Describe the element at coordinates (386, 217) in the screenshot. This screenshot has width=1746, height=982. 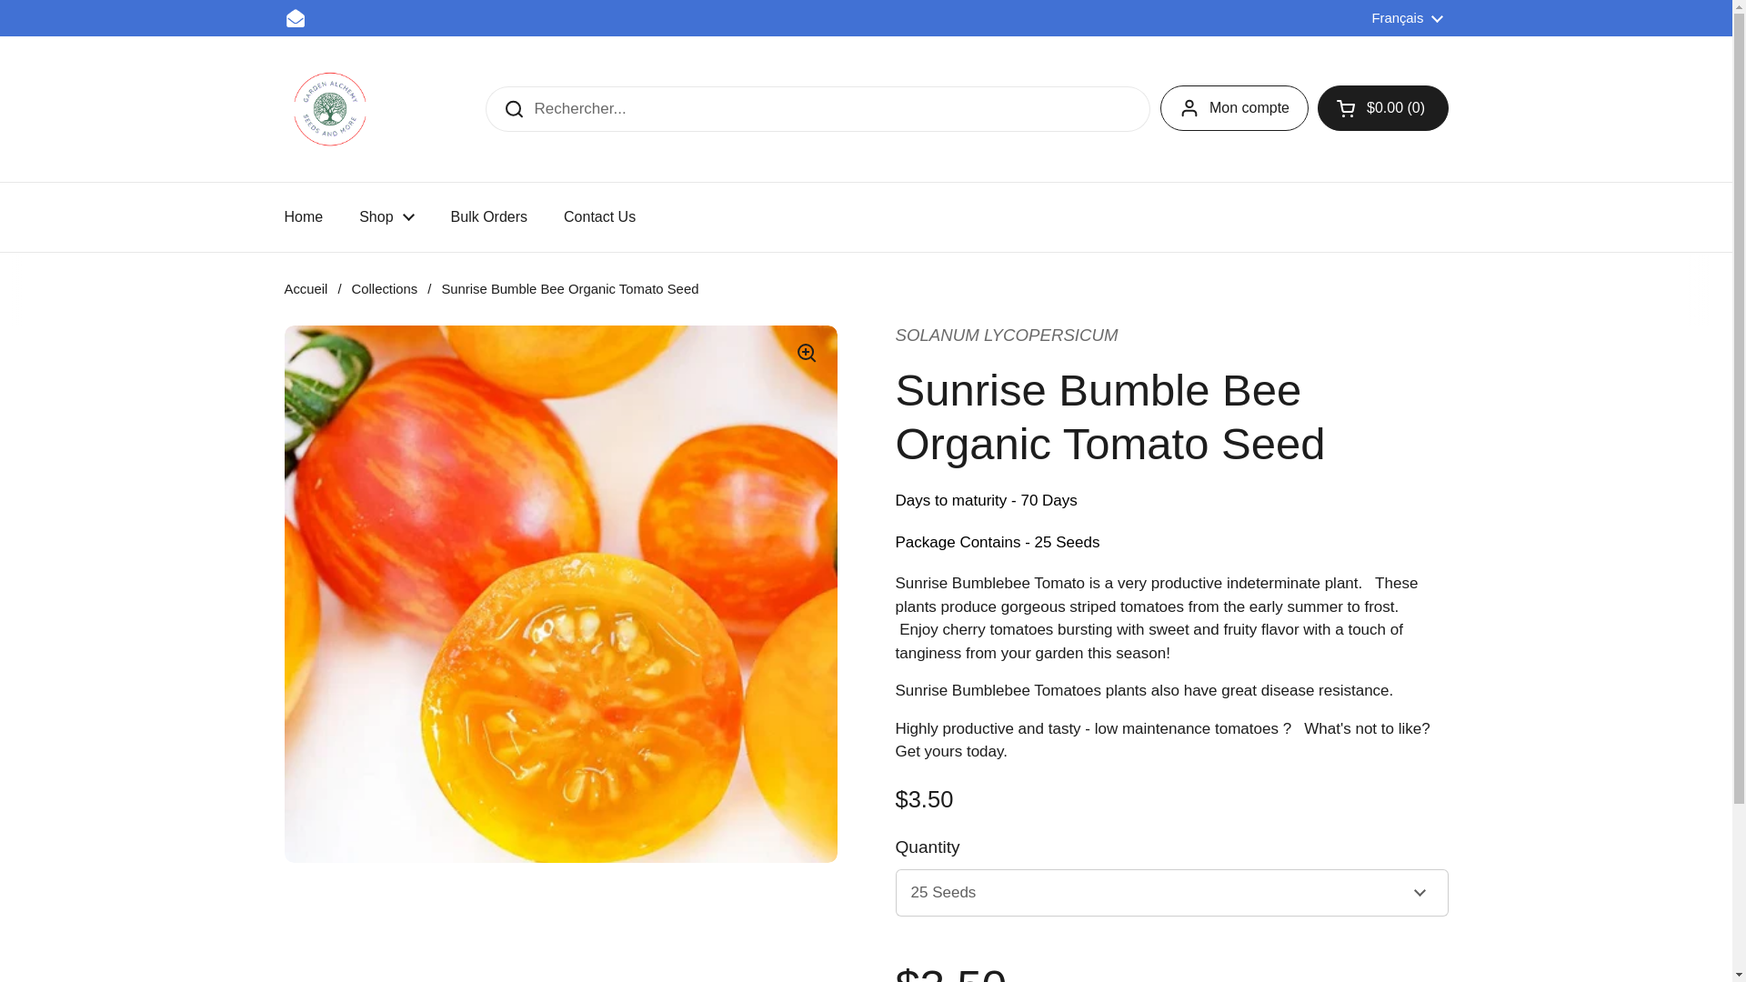
I see `Shop` at that location.